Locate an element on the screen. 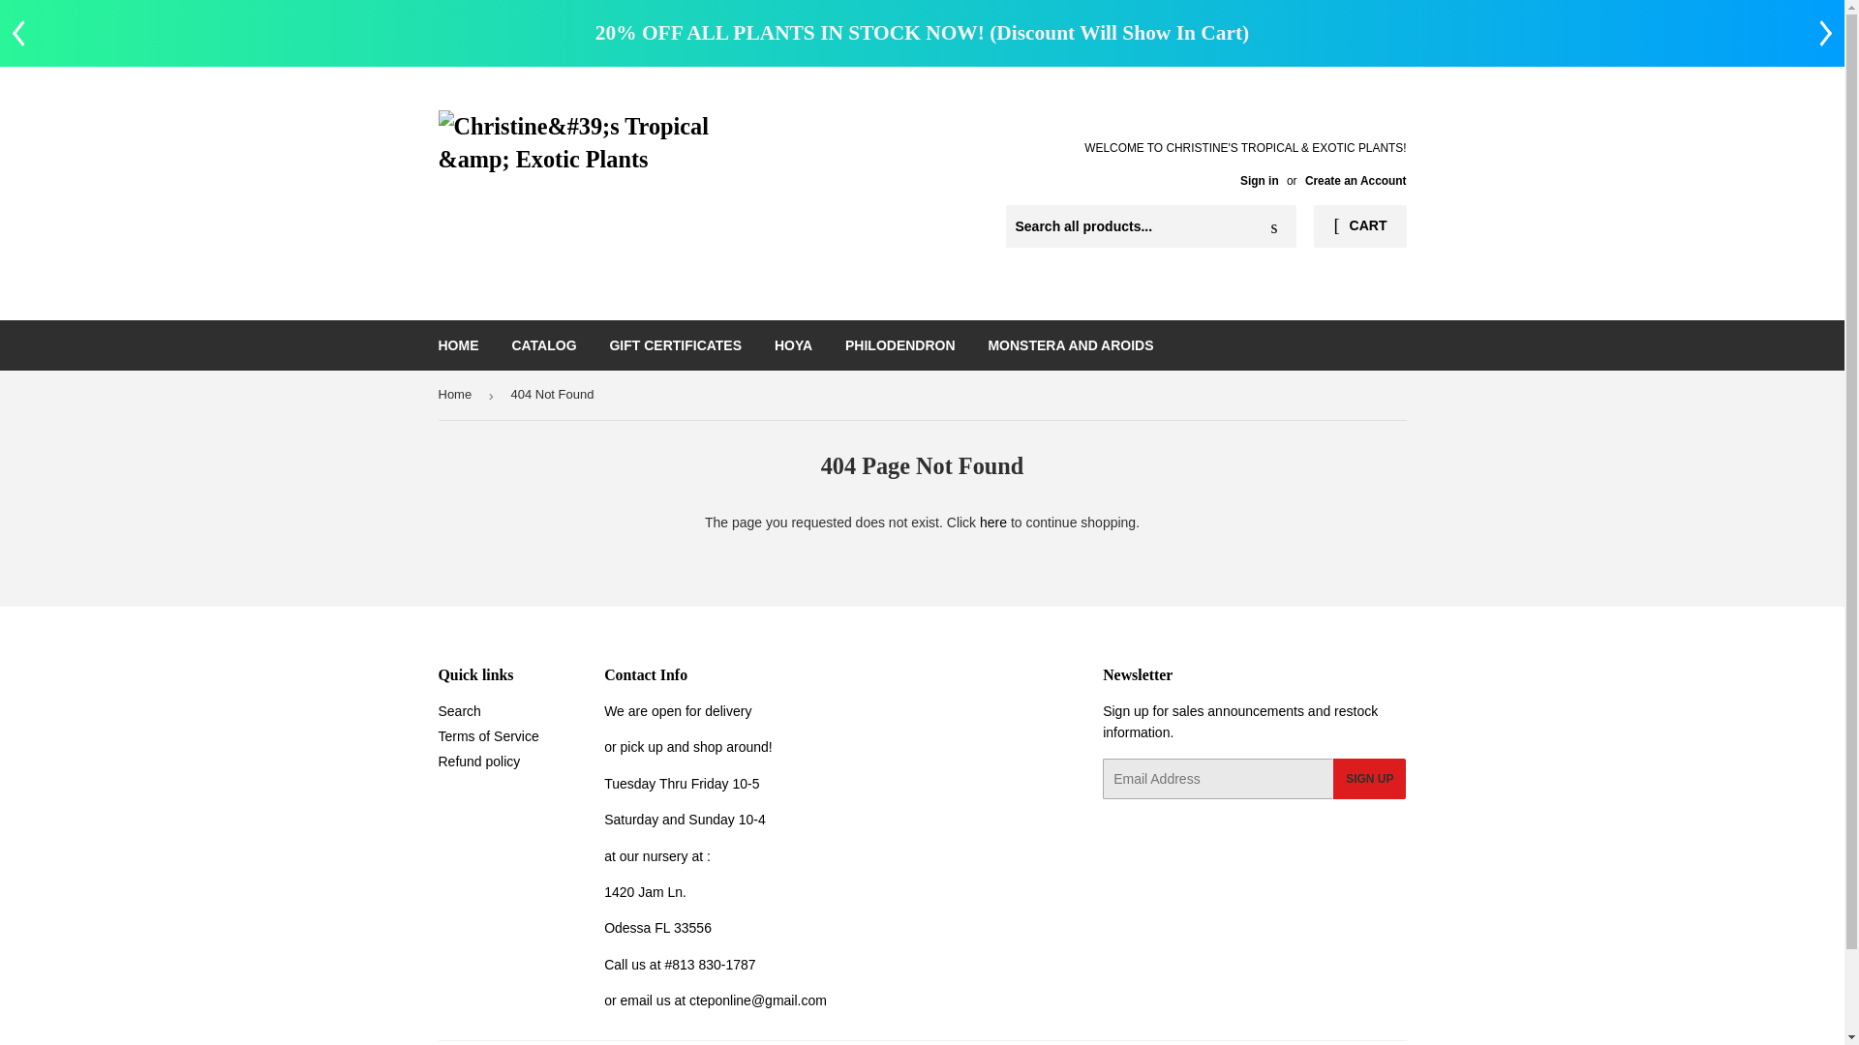 The image size is (1859, 1045). PHILODENDRON is located at coordinates (900, 344).